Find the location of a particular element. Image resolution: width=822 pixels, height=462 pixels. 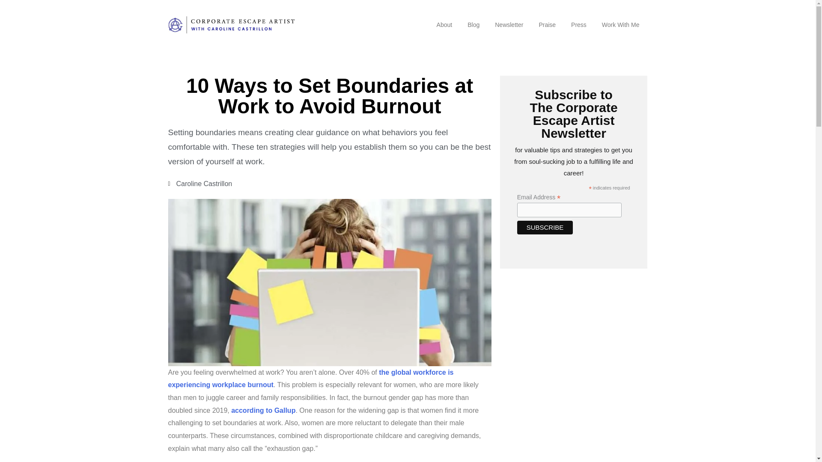

the global workforce is experiencing workplace burnout is located at coordinates (310, 379).